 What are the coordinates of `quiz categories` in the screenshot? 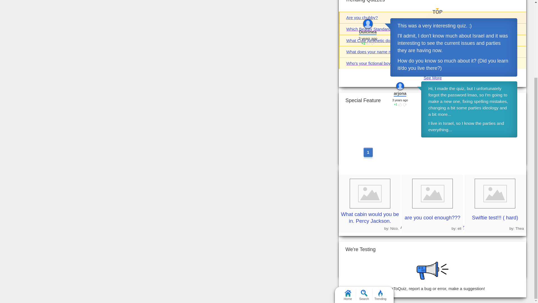 It's located at (431, 260).